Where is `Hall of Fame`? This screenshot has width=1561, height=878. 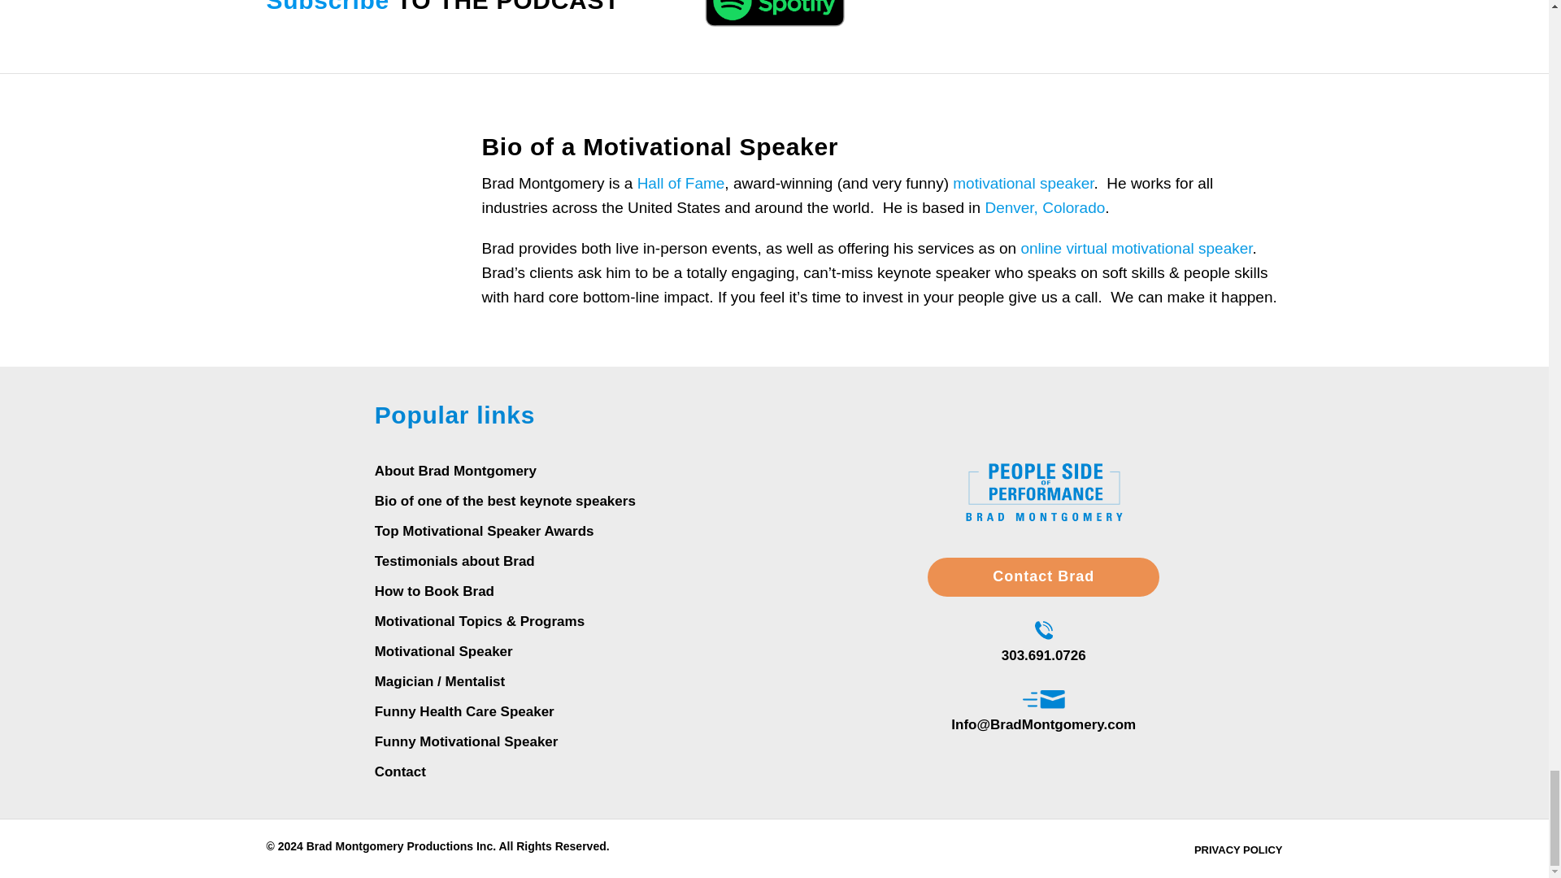 Hall of Fame is located at coordinates (681, 183).